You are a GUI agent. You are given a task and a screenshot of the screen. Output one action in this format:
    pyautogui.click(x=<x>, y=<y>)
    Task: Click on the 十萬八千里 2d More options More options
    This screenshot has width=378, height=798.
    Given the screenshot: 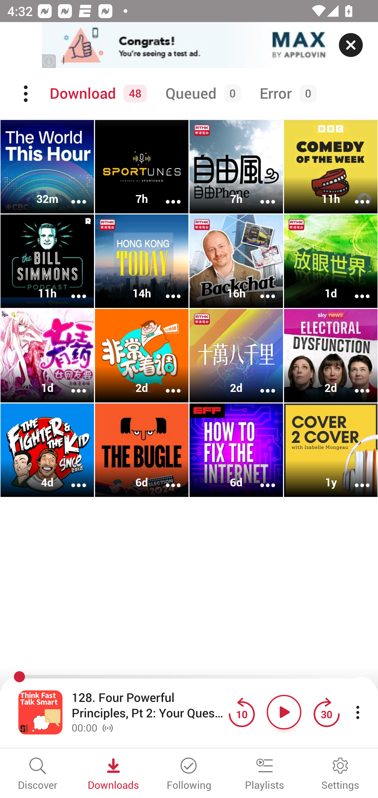 What is the action you would take?
    pyautogui.click(x=236, y=356)
    